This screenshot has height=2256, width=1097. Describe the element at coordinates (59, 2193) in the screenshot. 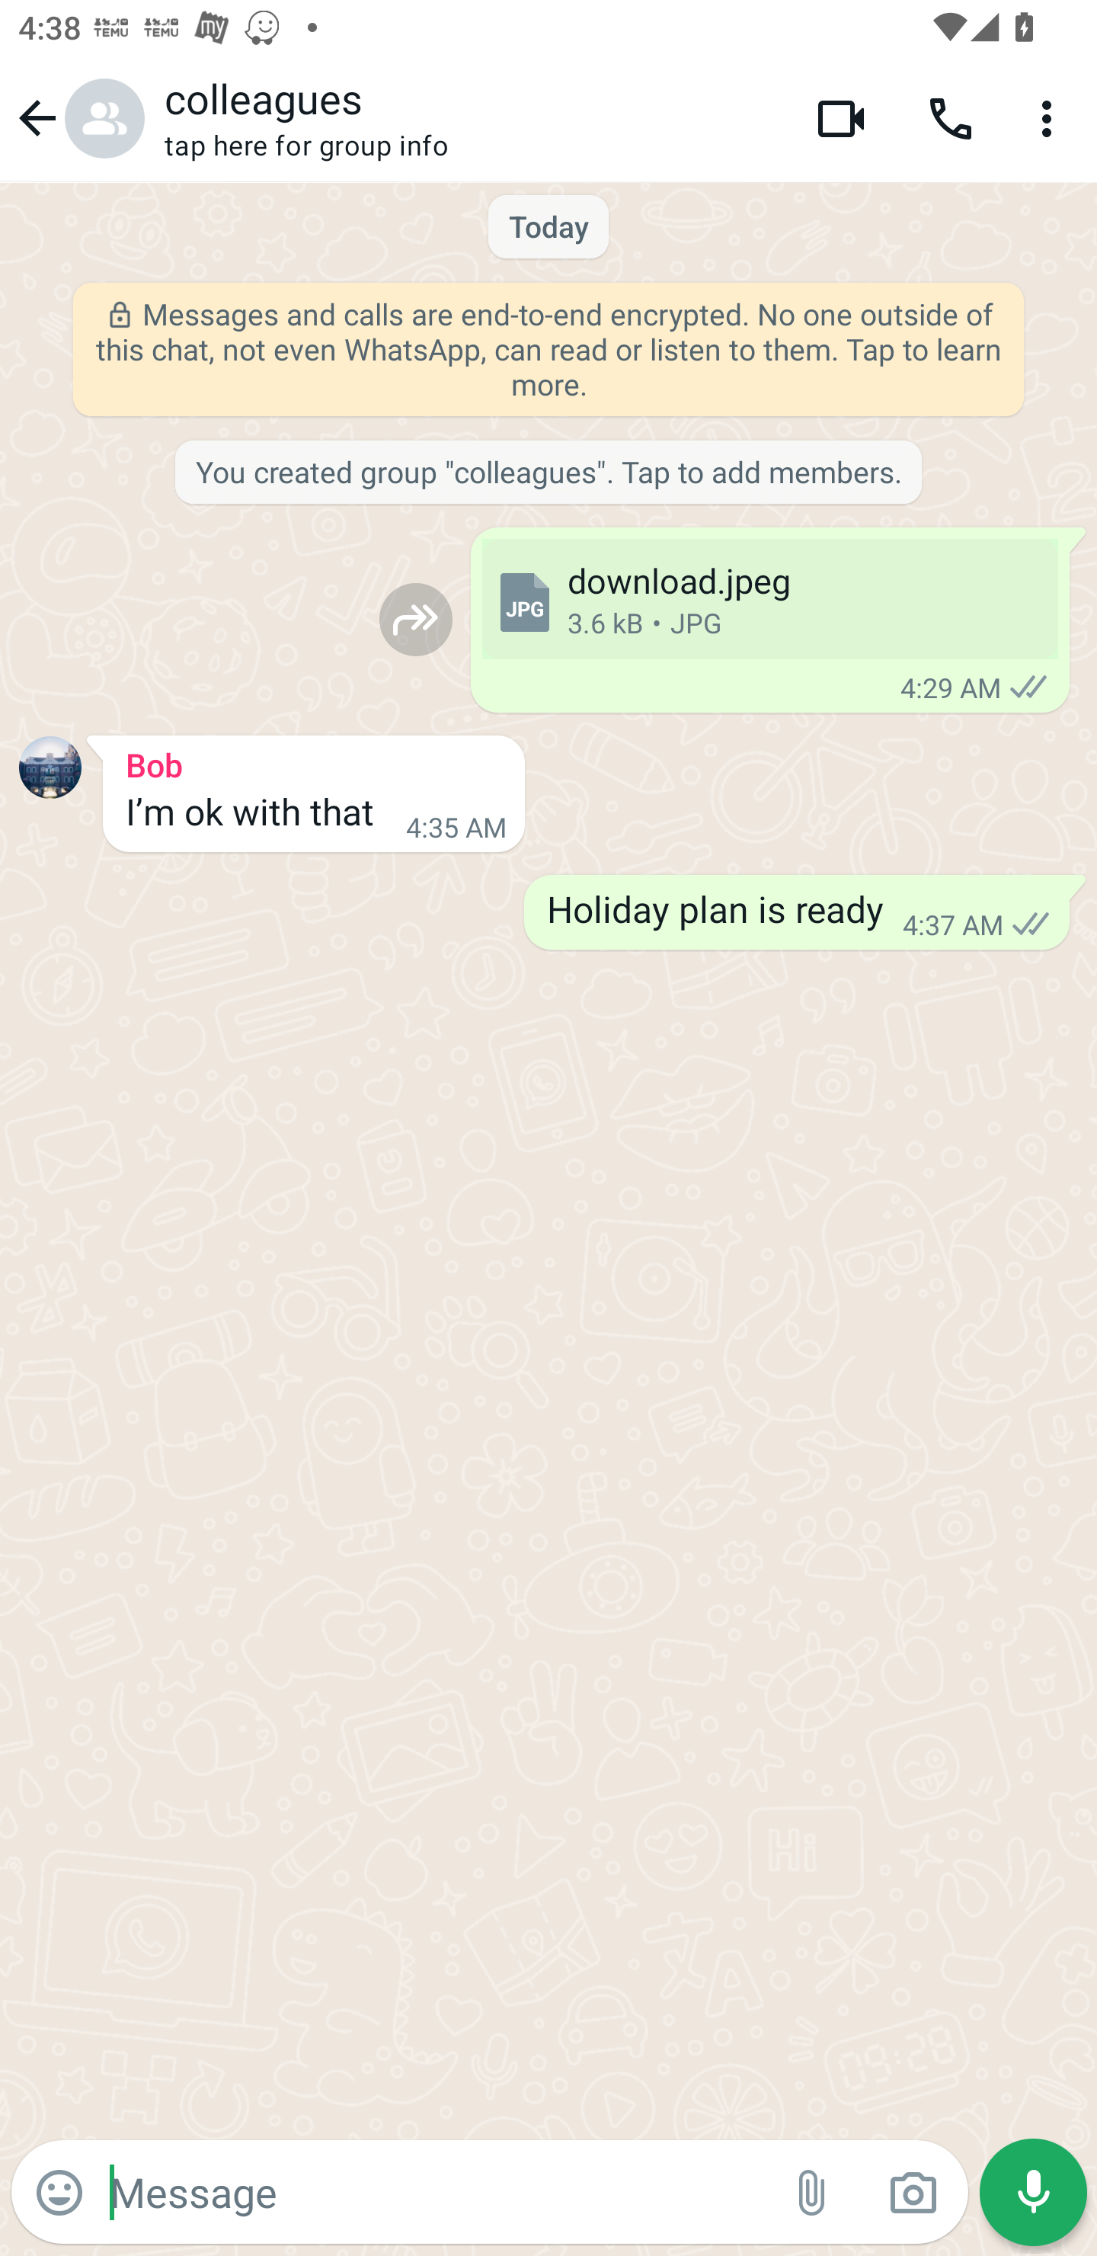

I see `Emoji` at that location.